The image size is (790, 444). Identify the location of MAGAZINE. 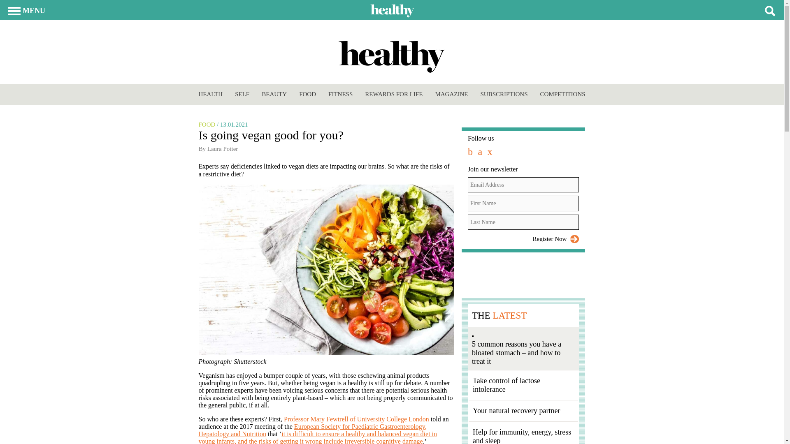
(451, 94).